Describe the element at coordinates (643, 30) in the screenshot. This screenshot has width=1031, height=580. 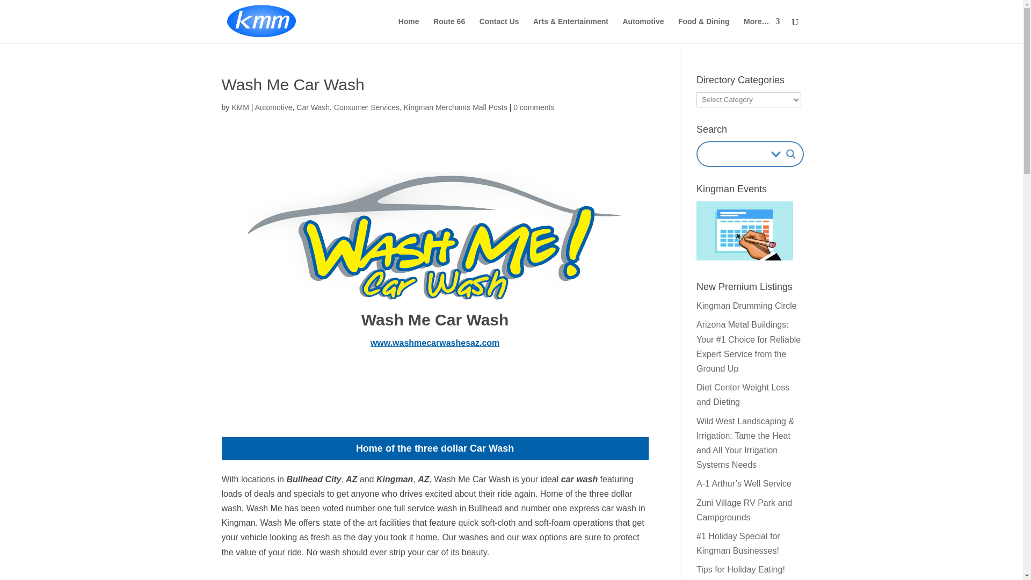
I see `Automotive` at that location.